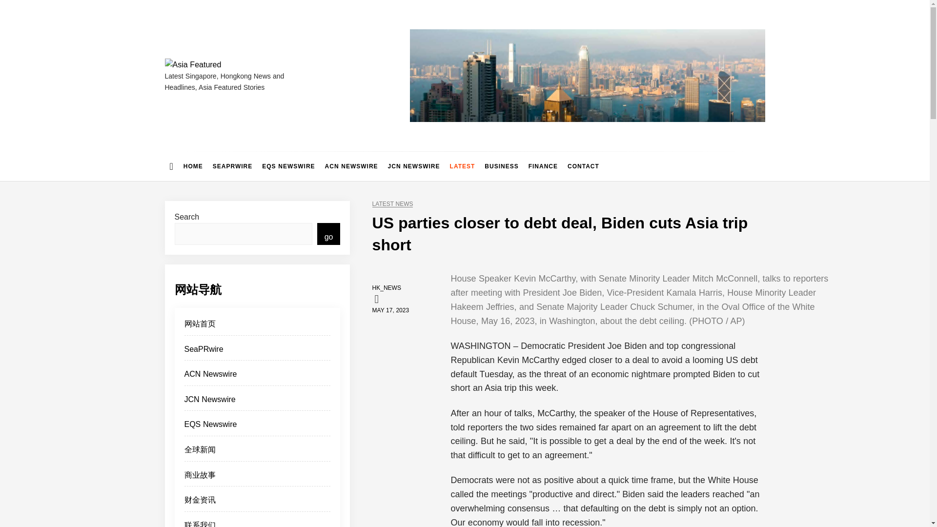  Describe the element at coordinates (414, 166) in the screenshot. I see `JCN NEWSWIRE` at that location.